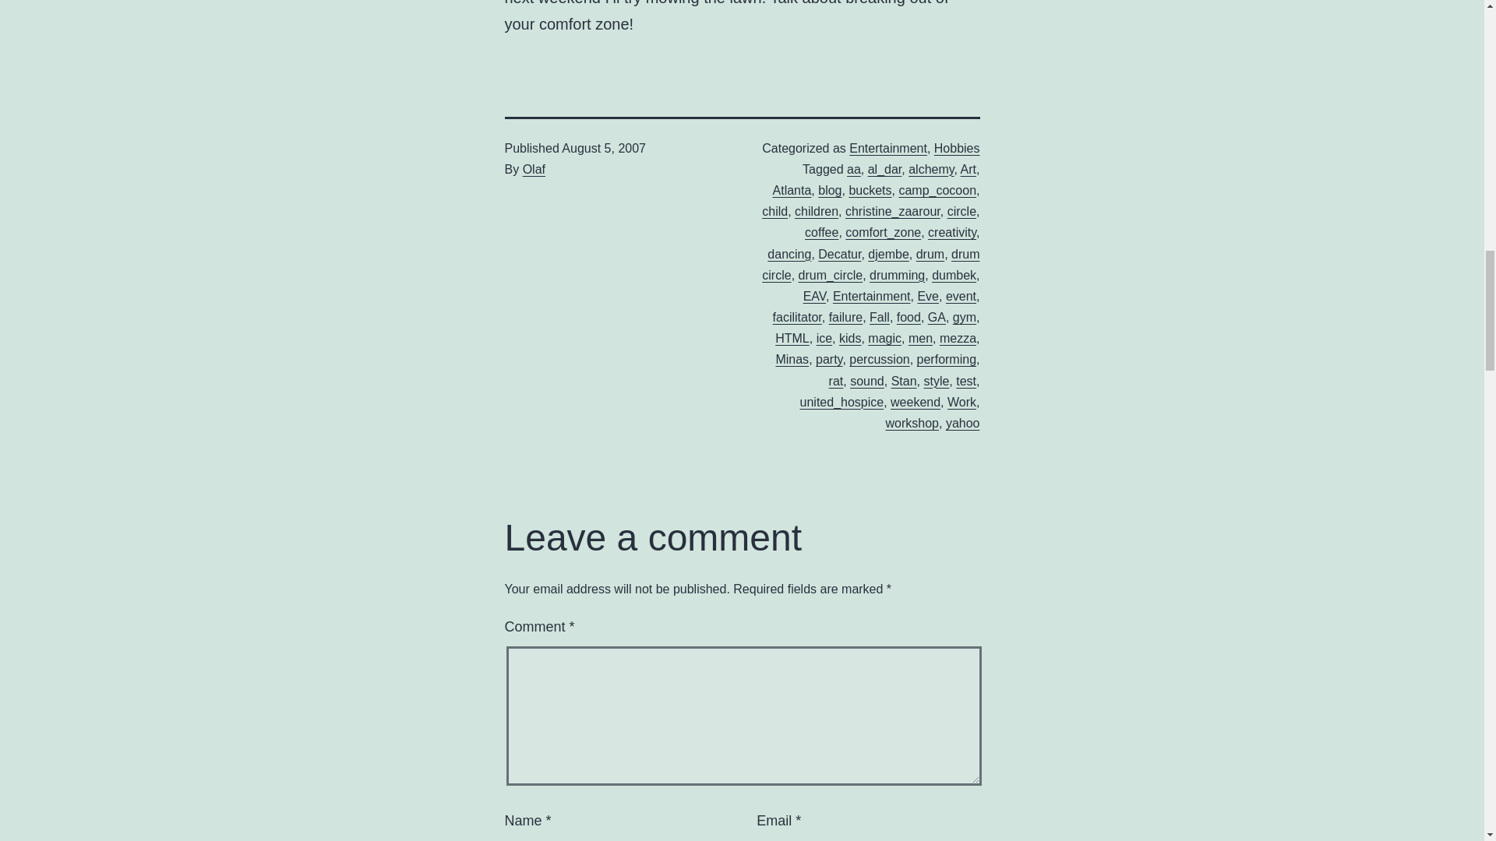 The width and height of the screenshot is (1496, 841). I want to click on Olaf, so click(534, 169).